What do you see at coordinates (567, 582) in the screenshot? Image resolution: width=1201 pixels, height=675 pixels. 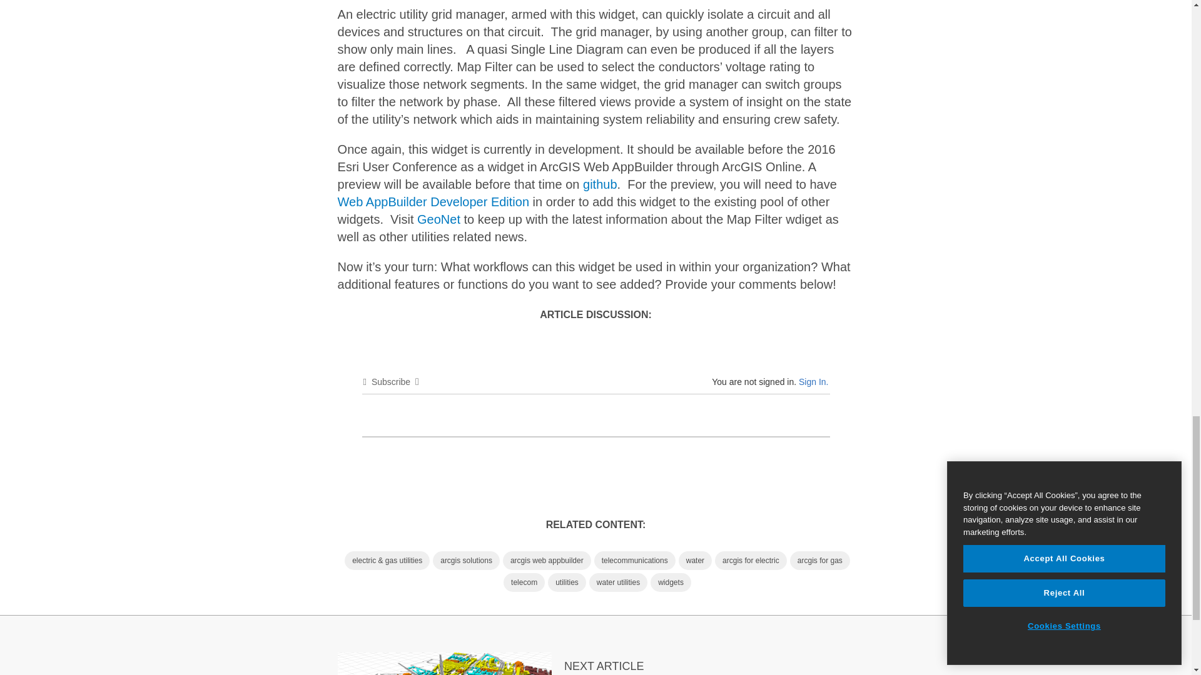 I see `utilities` at bounding box center [567, 582].